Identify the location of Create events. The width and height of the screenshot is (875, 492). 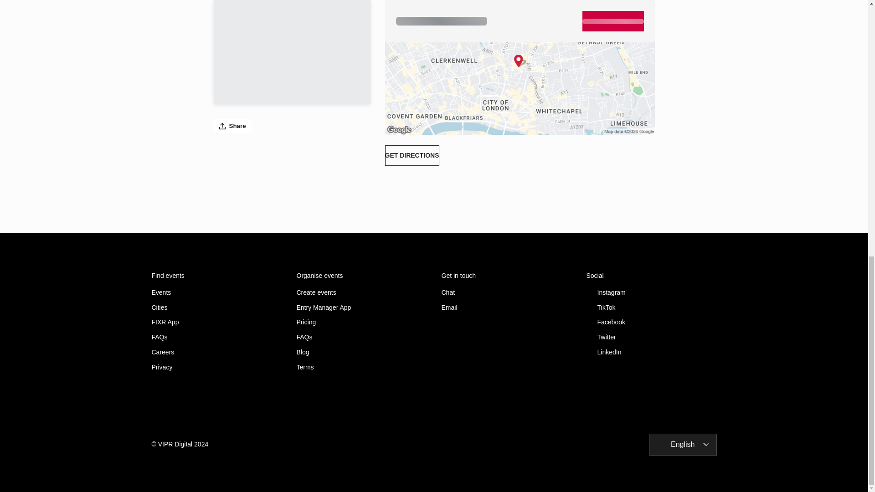
(361, 292).